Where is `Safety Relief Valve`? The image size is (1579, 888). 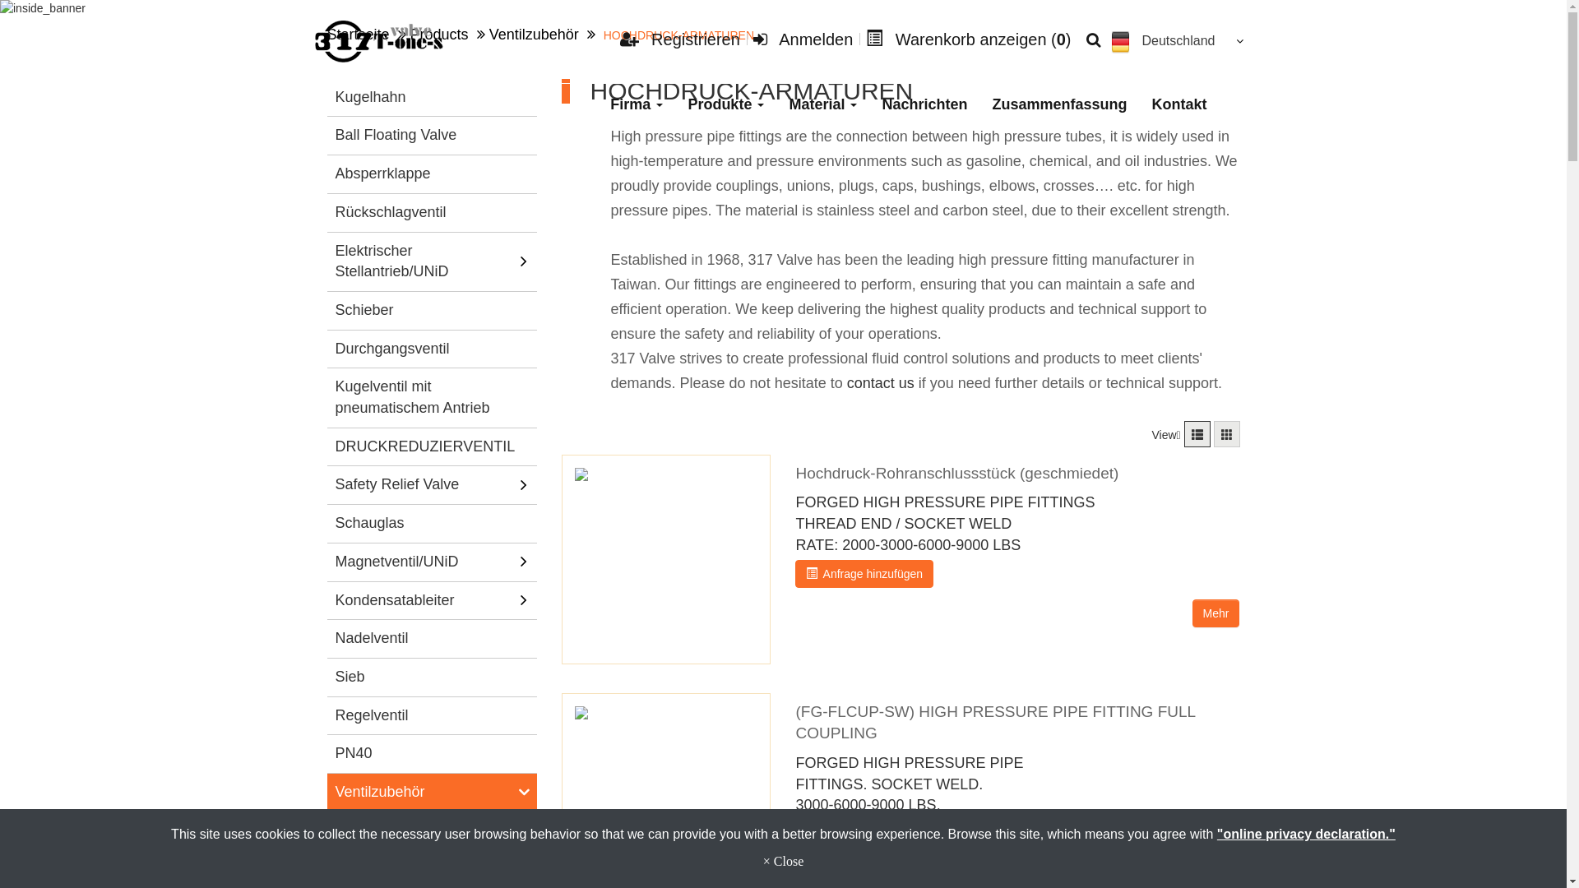 Safety Relief Valve is located at coordinates (423, 485).